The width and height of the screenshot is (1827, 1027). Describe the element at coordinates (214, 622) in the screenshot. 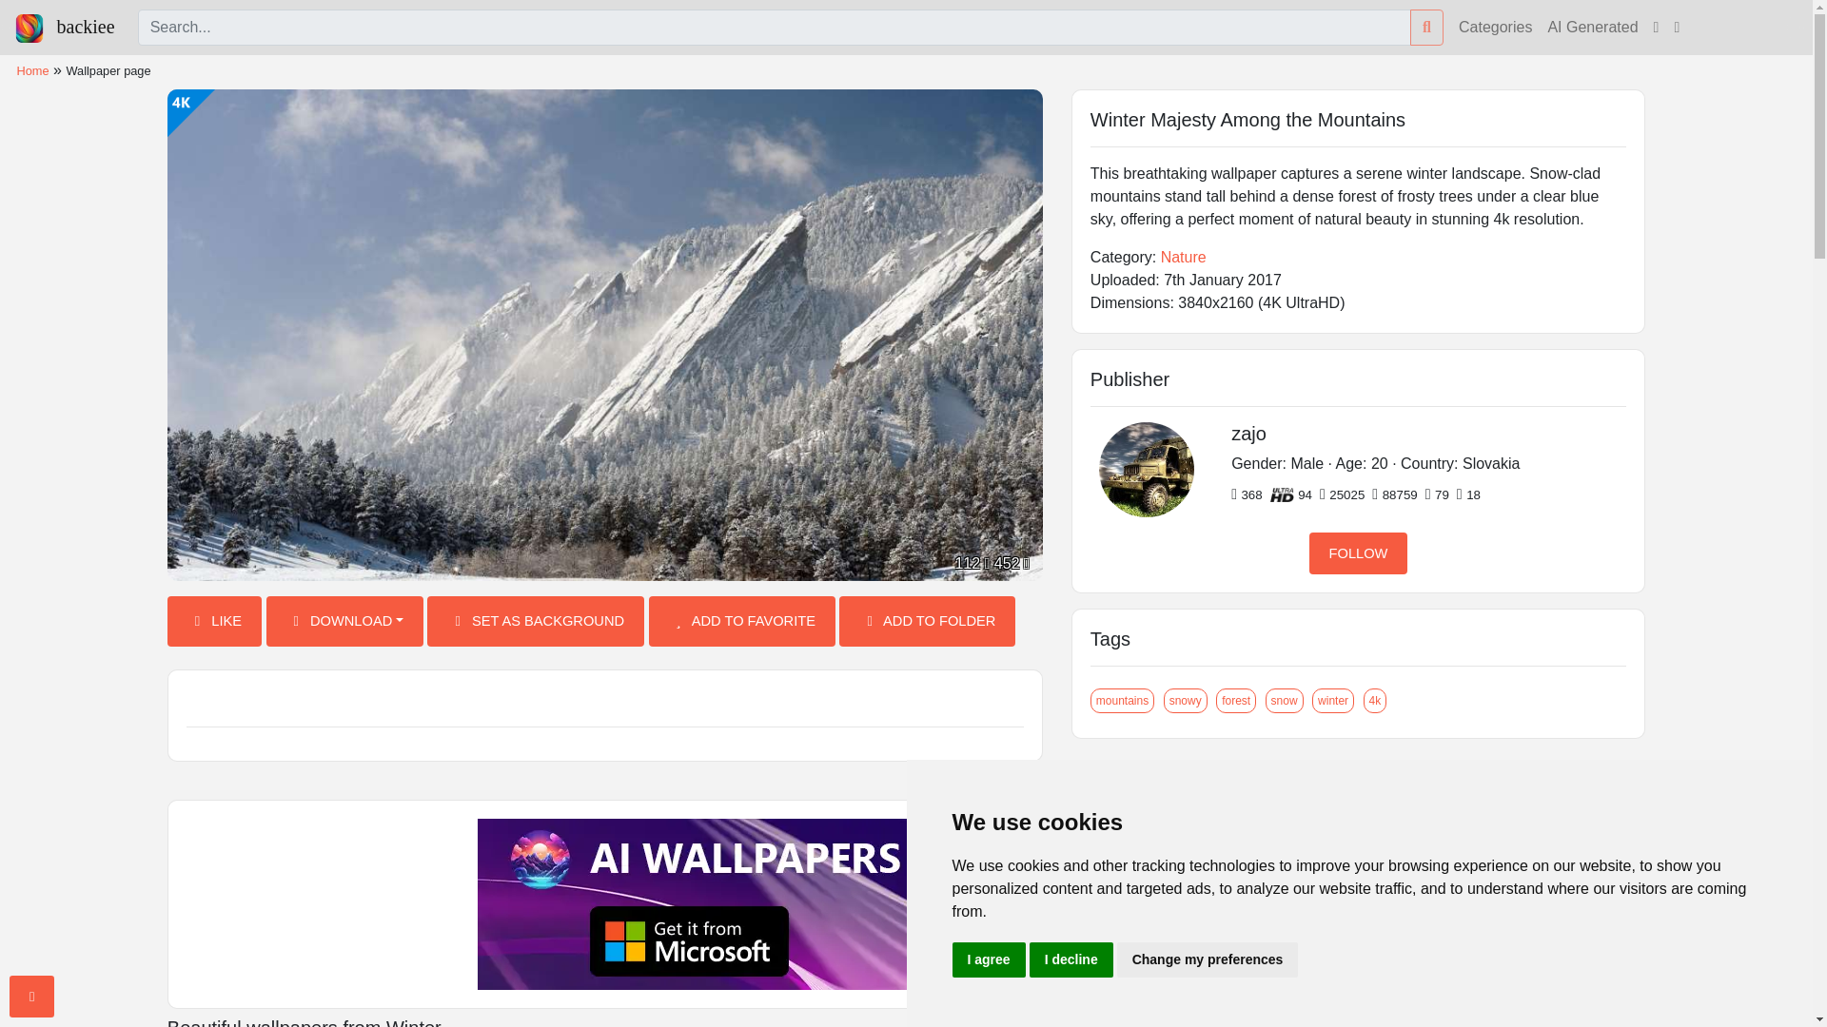

I see `LIKE` at that location.